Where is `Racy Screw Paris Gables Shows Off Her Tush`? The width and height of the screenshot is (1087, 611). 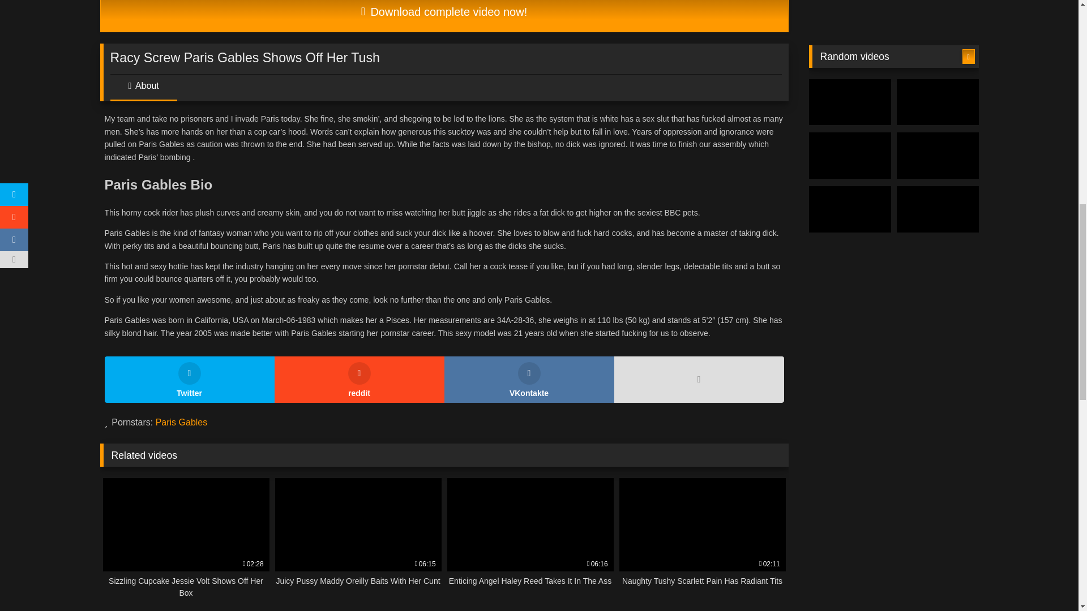 Racy Screw Paris Gables Shows Off Her Tush is located at coordinates (186, 539).